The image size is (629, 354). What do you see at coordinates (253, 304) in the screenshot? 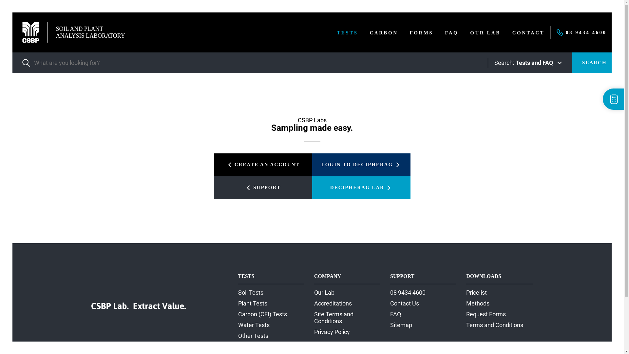
I see `Plant Tests` at bounding box center [253, 304].